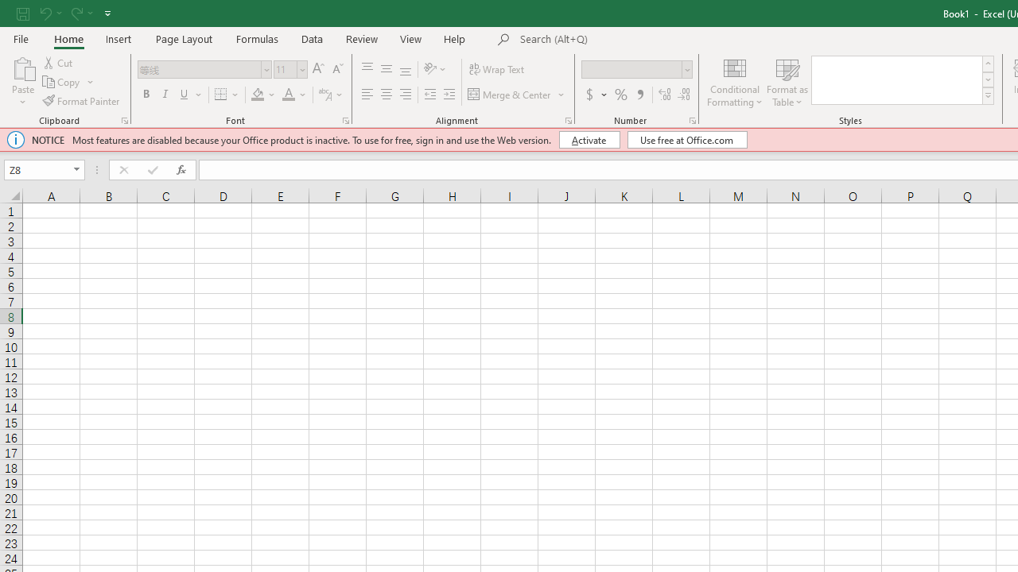  Describe the element at coordinates (496, 70) in the screenshot. I see `Wrap Text` at that location.